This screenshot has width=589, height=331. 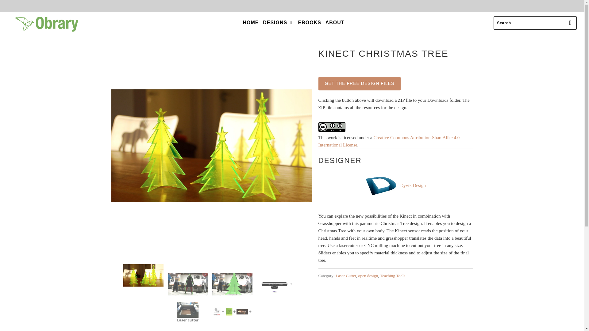 I want to click on EBOOKS, so click(x=309, y=23).